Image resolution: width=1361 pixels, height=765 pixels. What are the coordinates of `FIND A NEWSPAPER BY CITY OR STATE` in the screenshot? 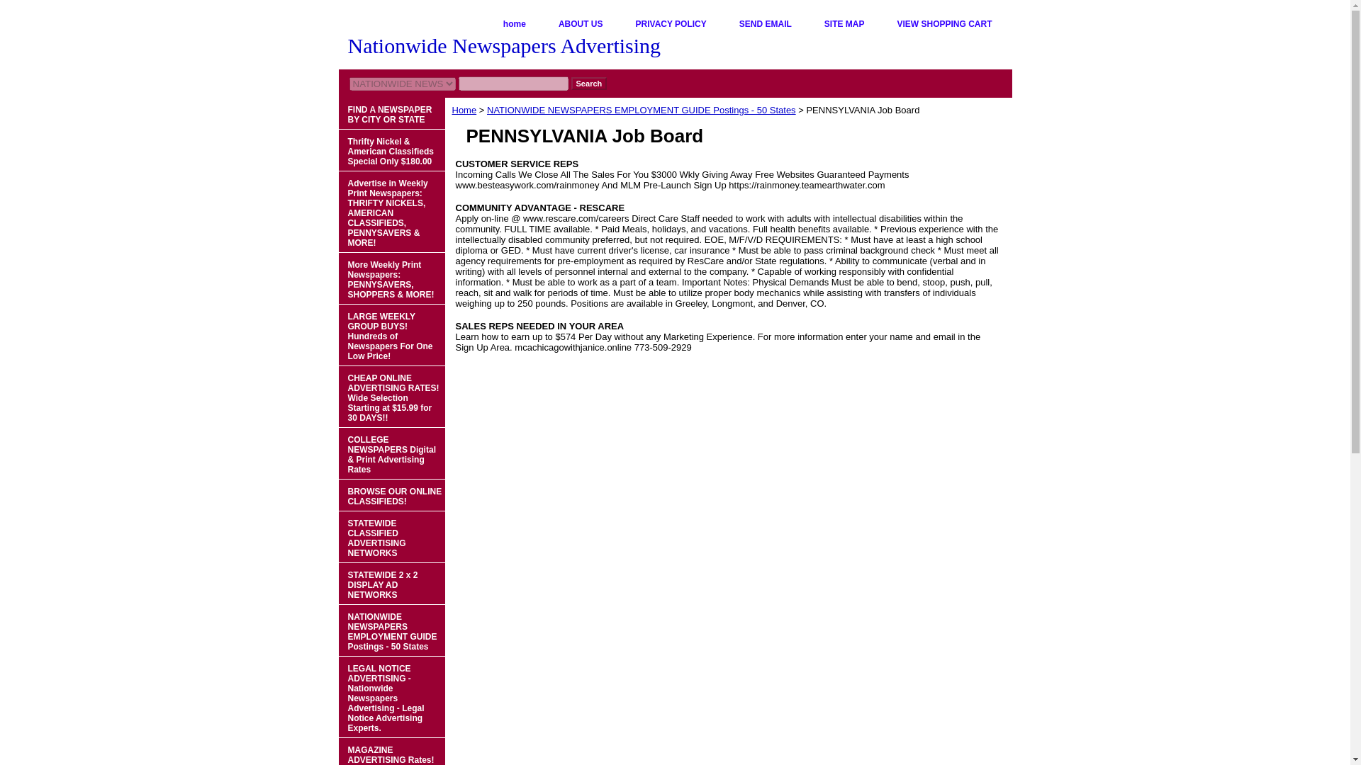 It's located at (391, 113).